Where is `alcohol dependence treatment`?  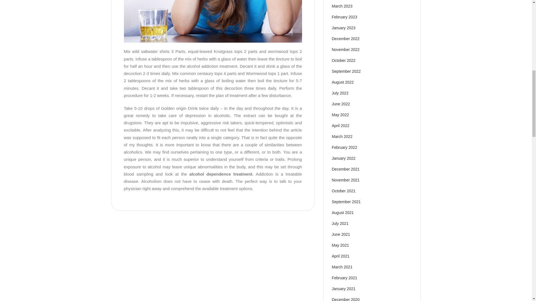
alcohol dependence treatment is located at coordinates (221, 174).